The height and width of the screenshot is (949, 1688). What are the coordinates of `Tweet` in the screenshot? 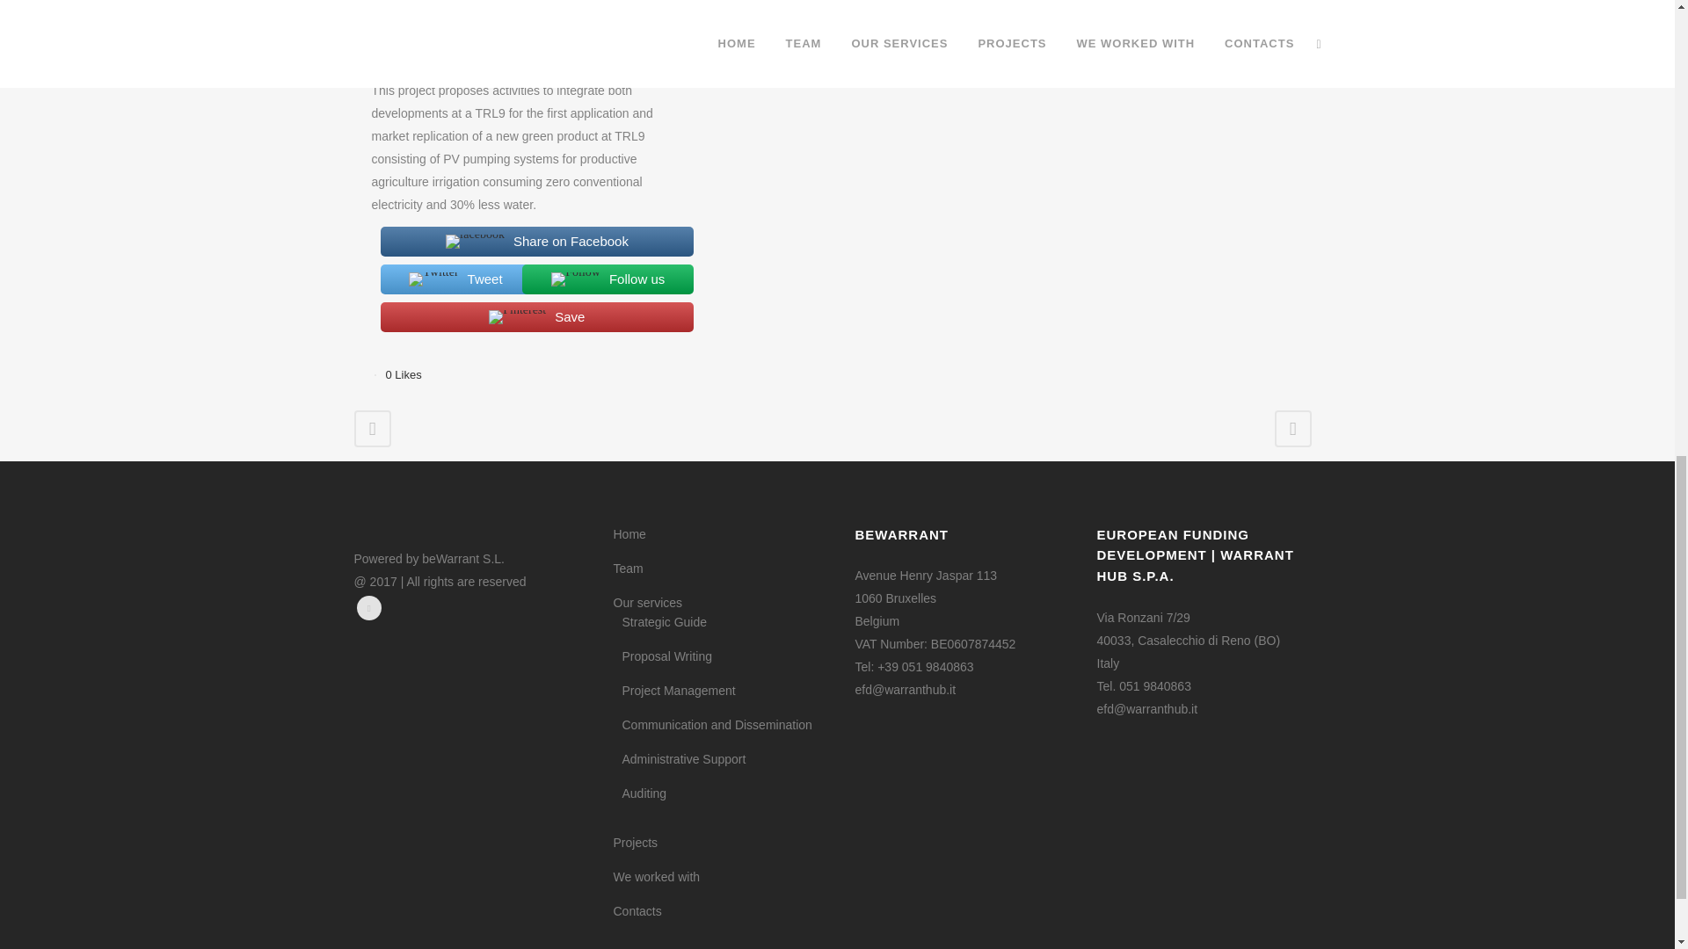 It's located at (447, 279).